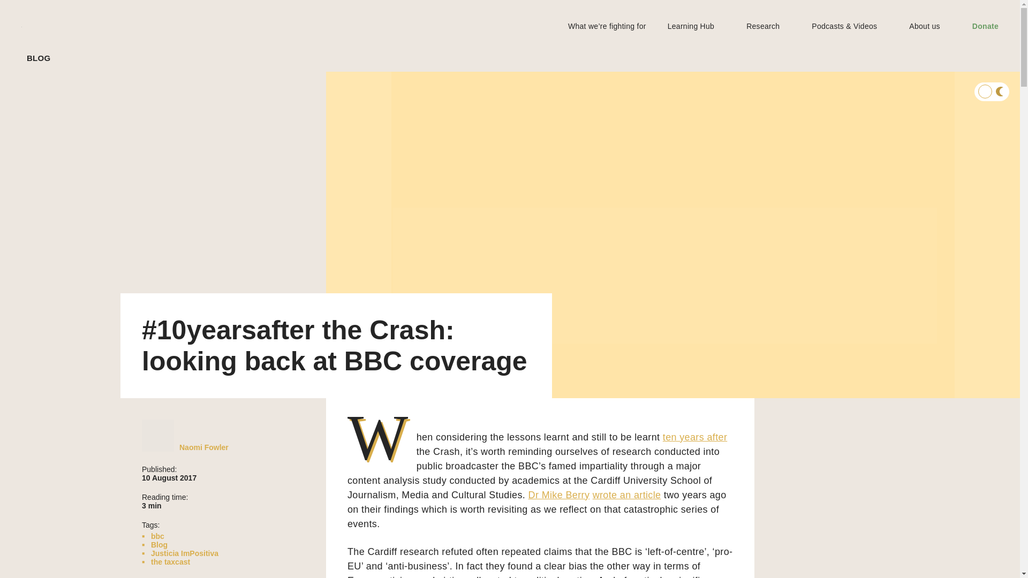  Describe the element at coordinates (66, 181) in the screenshot. I see `Our history` at that location.